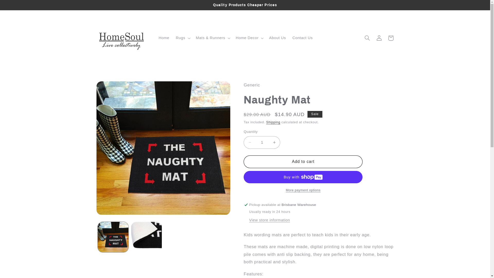 The height and width of the screenshot is (278, 494). I want to click on Add to cart, so click(303, 162).